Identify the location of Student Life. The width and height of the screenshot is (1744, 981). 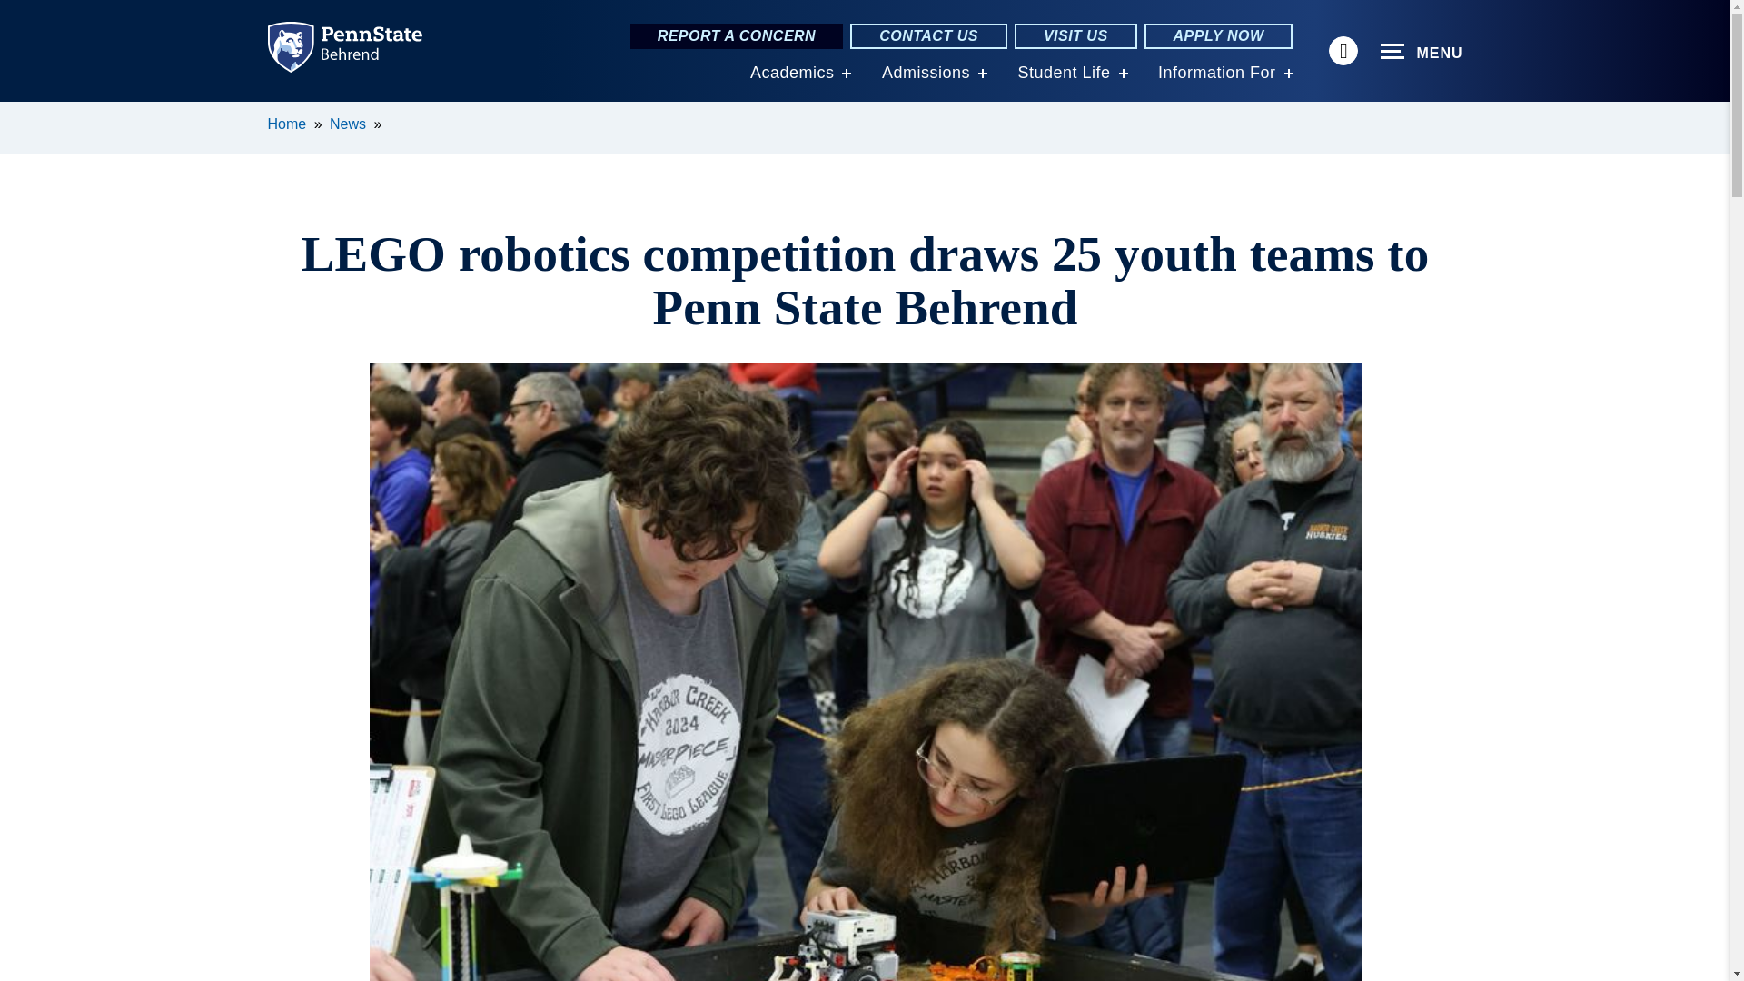
(1063, 73).